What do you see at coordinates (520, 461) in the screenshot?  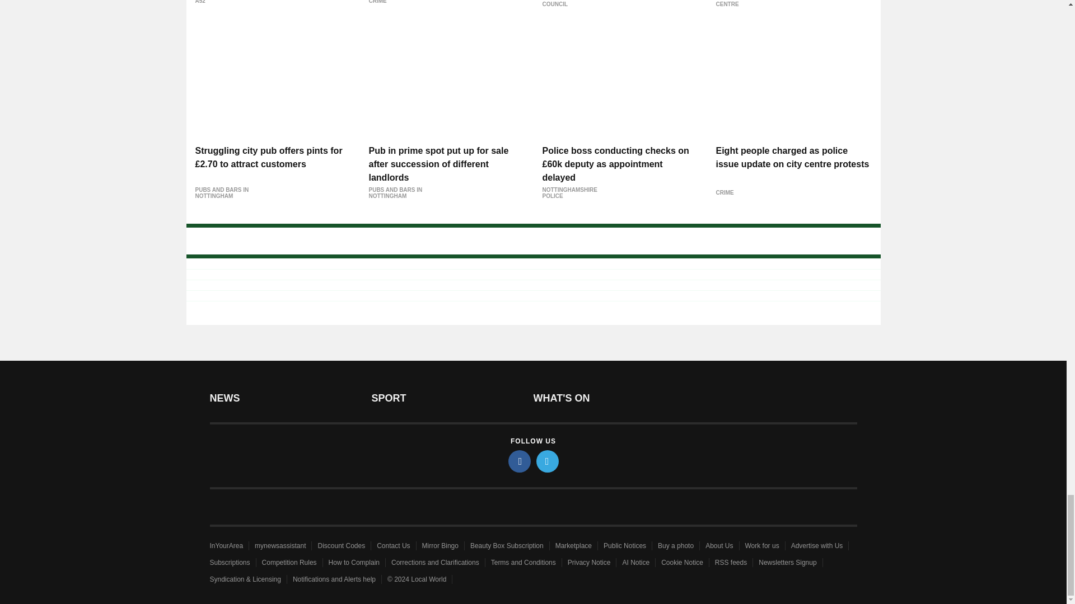 I see `facebook` at bounding box center [520, 461].